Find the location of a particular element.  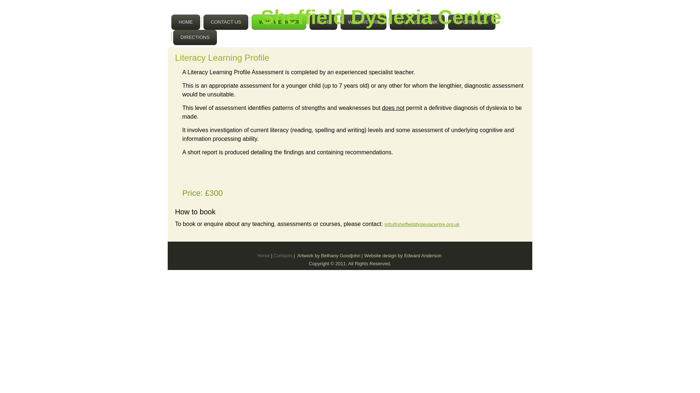

CONTACT US is located at coordinates (226, 22).